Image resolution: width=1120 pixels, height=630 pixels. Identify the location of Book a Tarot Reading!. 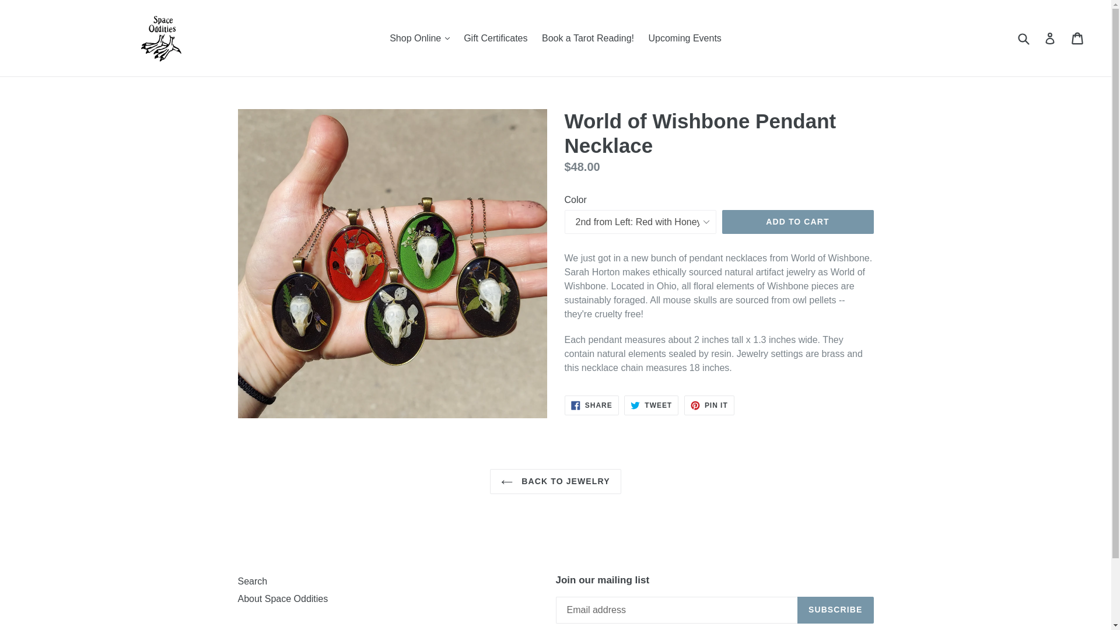
(588, 37).